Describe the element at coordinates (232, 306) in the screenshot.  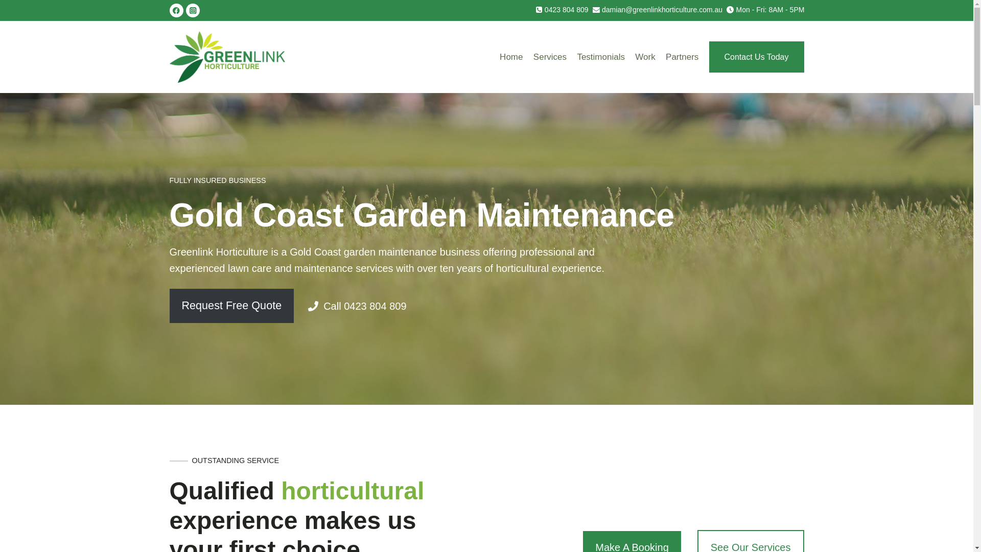
I see `Request Free Quote` at that location.